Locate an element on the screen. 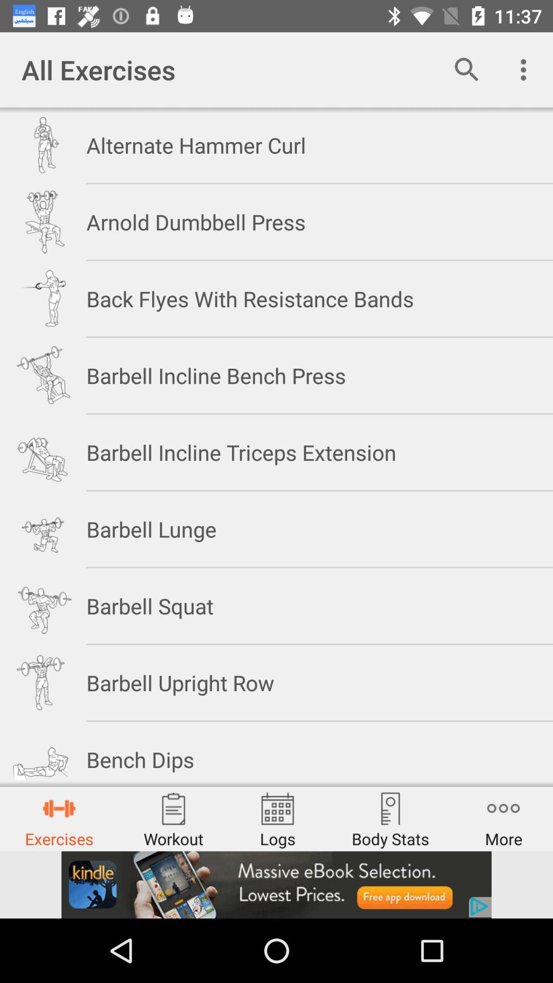  advisement is located at coordinates (276, 885).